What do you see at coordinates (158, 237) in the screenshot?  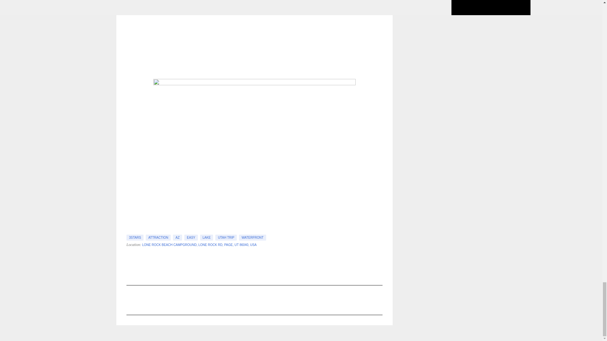 I see `ATTRACTION` at bounding box center [158, 237].